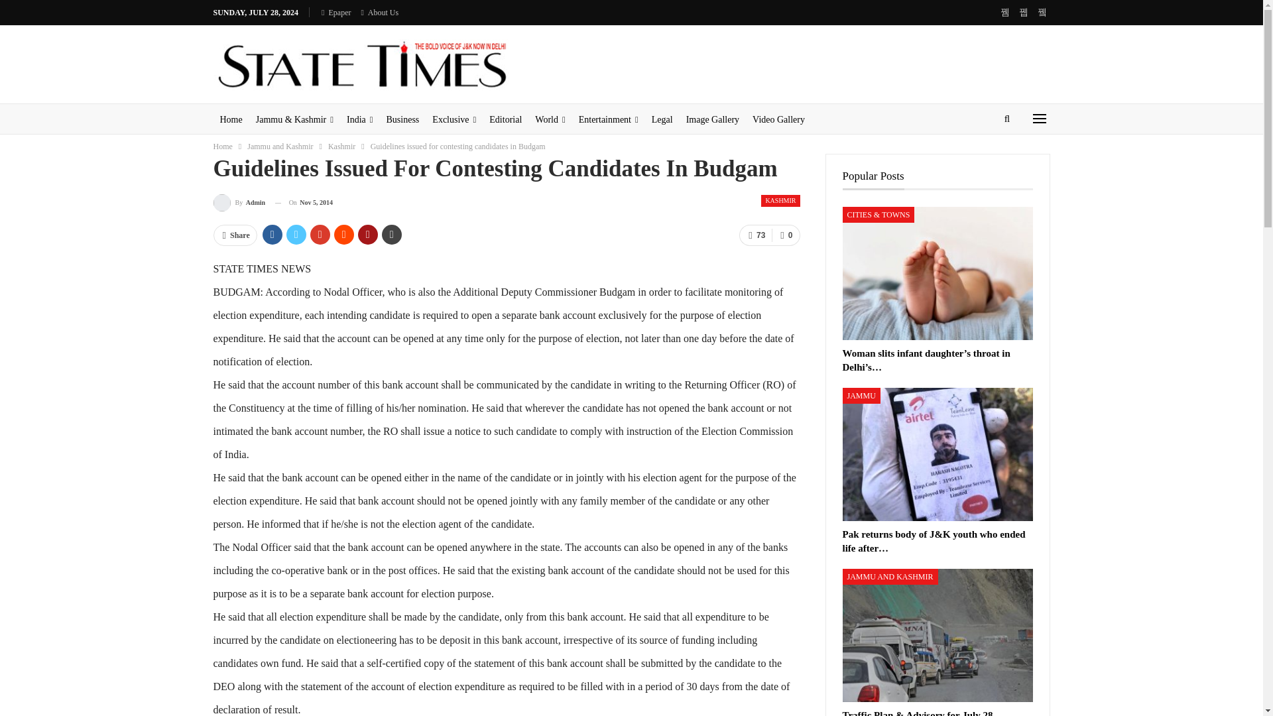 The width and height of the screenshot is (1273, 716). Describe the element at coordinates (336, 12) in the screenshot. I see `Epaper` at that location.